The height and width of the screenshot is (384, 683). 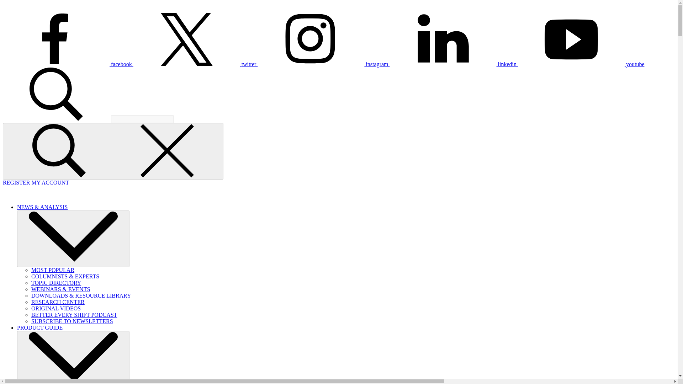 What do you see at coordinates (16, 182) in the screenshot?
I see `REGISTER` at bounding box center [16, 182].